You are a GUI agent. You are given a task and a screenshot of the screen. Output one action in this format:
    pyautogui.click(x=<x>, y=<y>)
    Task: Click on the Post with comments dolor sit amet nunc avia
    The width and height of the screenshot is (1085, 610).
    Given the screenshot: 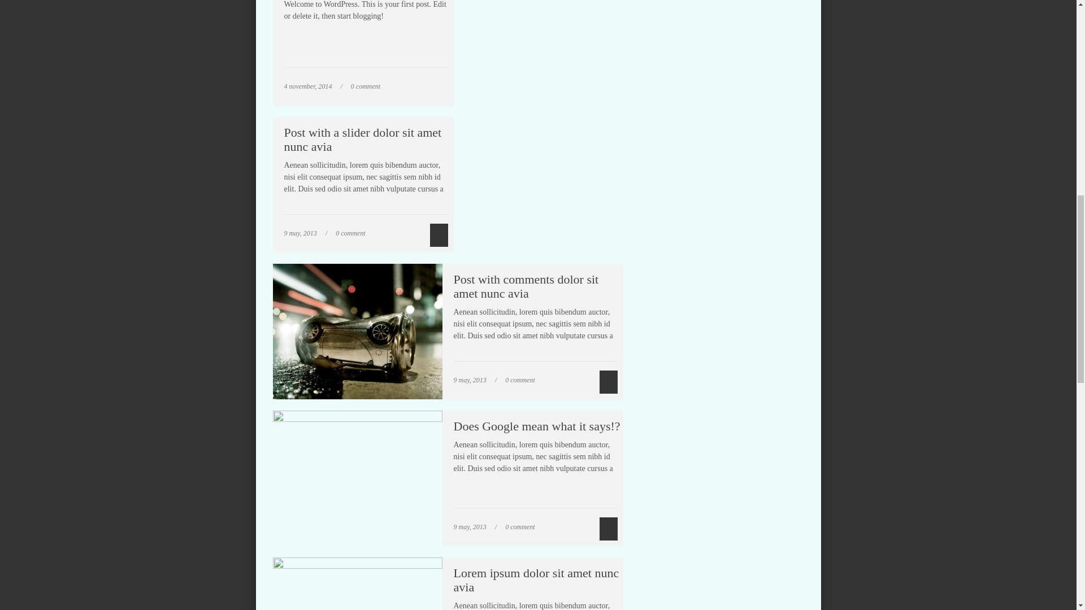 What is the action you would take?
    pyautogui.click(x=526, y=286)
    